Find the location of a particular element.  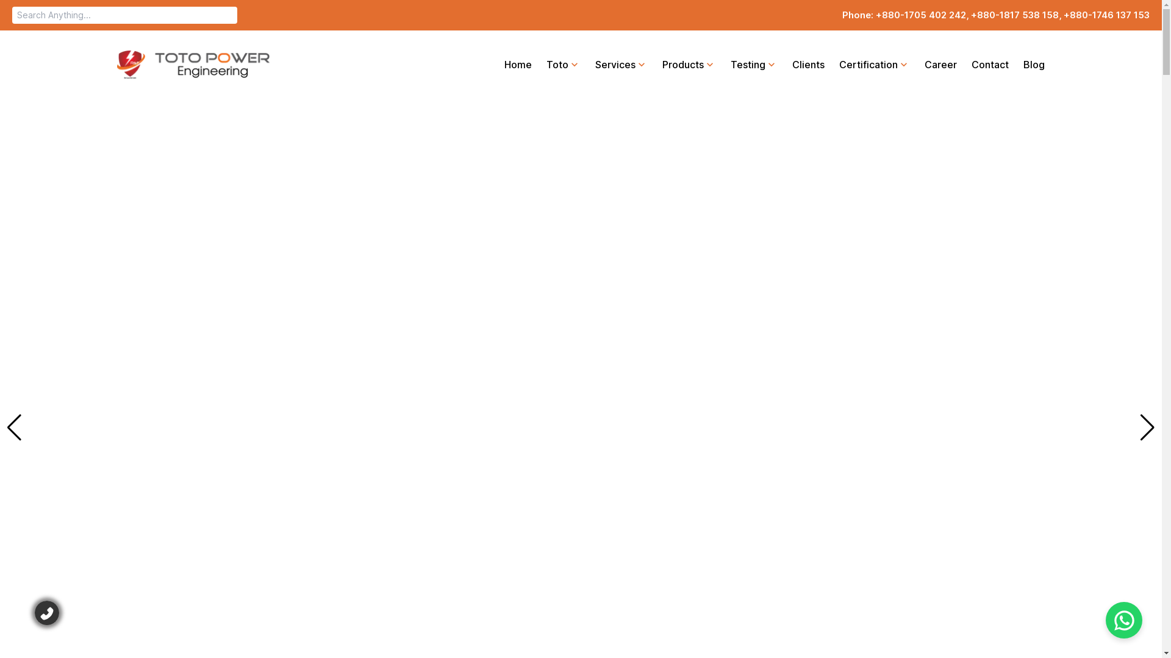

Contact is located at coordinates (951, 65).